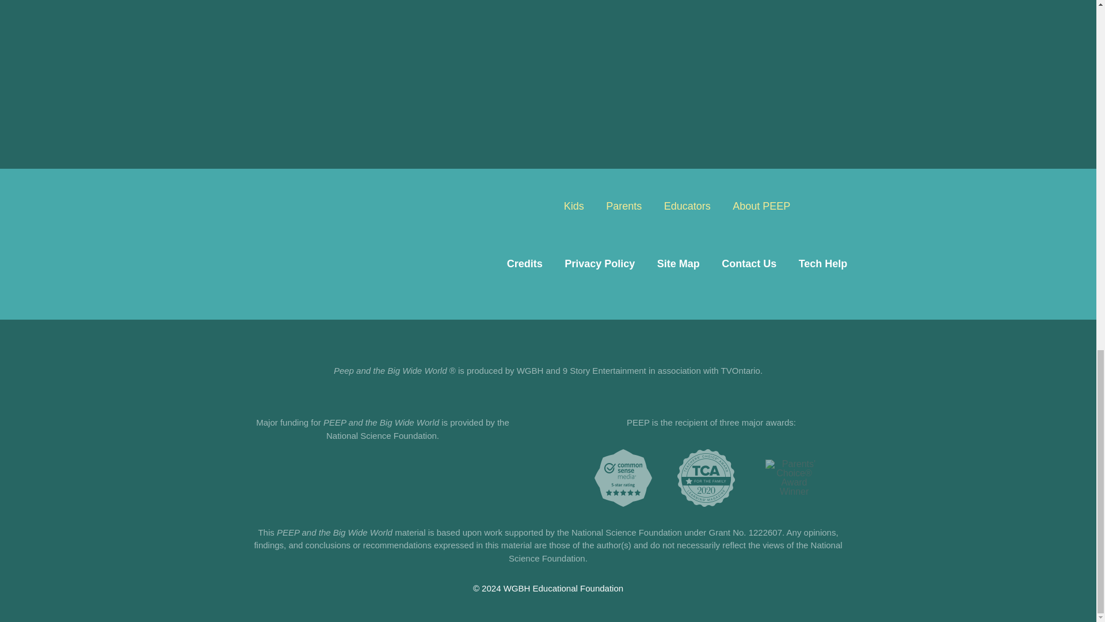 The width and height of the screenshot is (1105, 622). I want to click on Tech Help, so click(823, 264).